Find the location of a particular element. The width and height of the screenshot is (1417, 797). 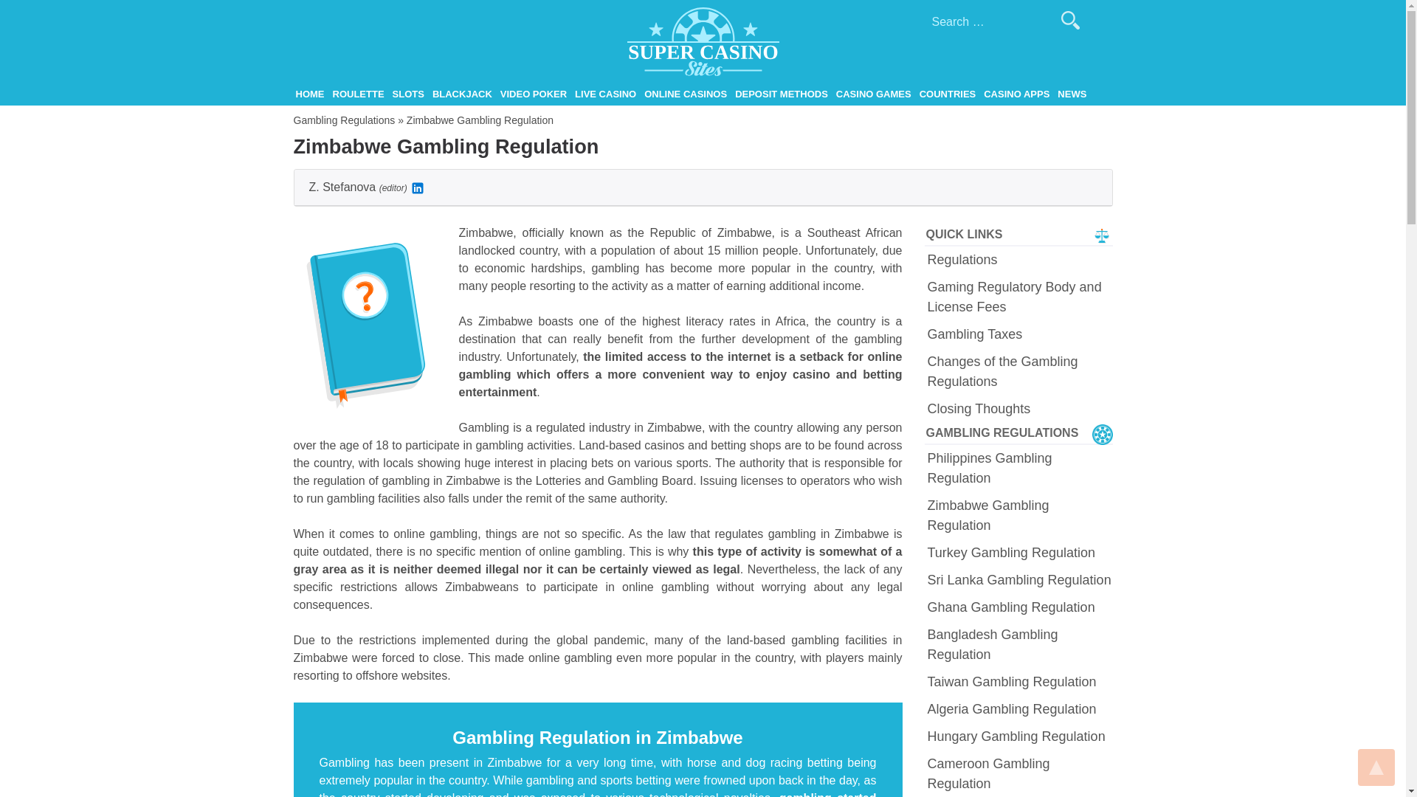

Super Casino Sites is located at coordinates (344, 92).